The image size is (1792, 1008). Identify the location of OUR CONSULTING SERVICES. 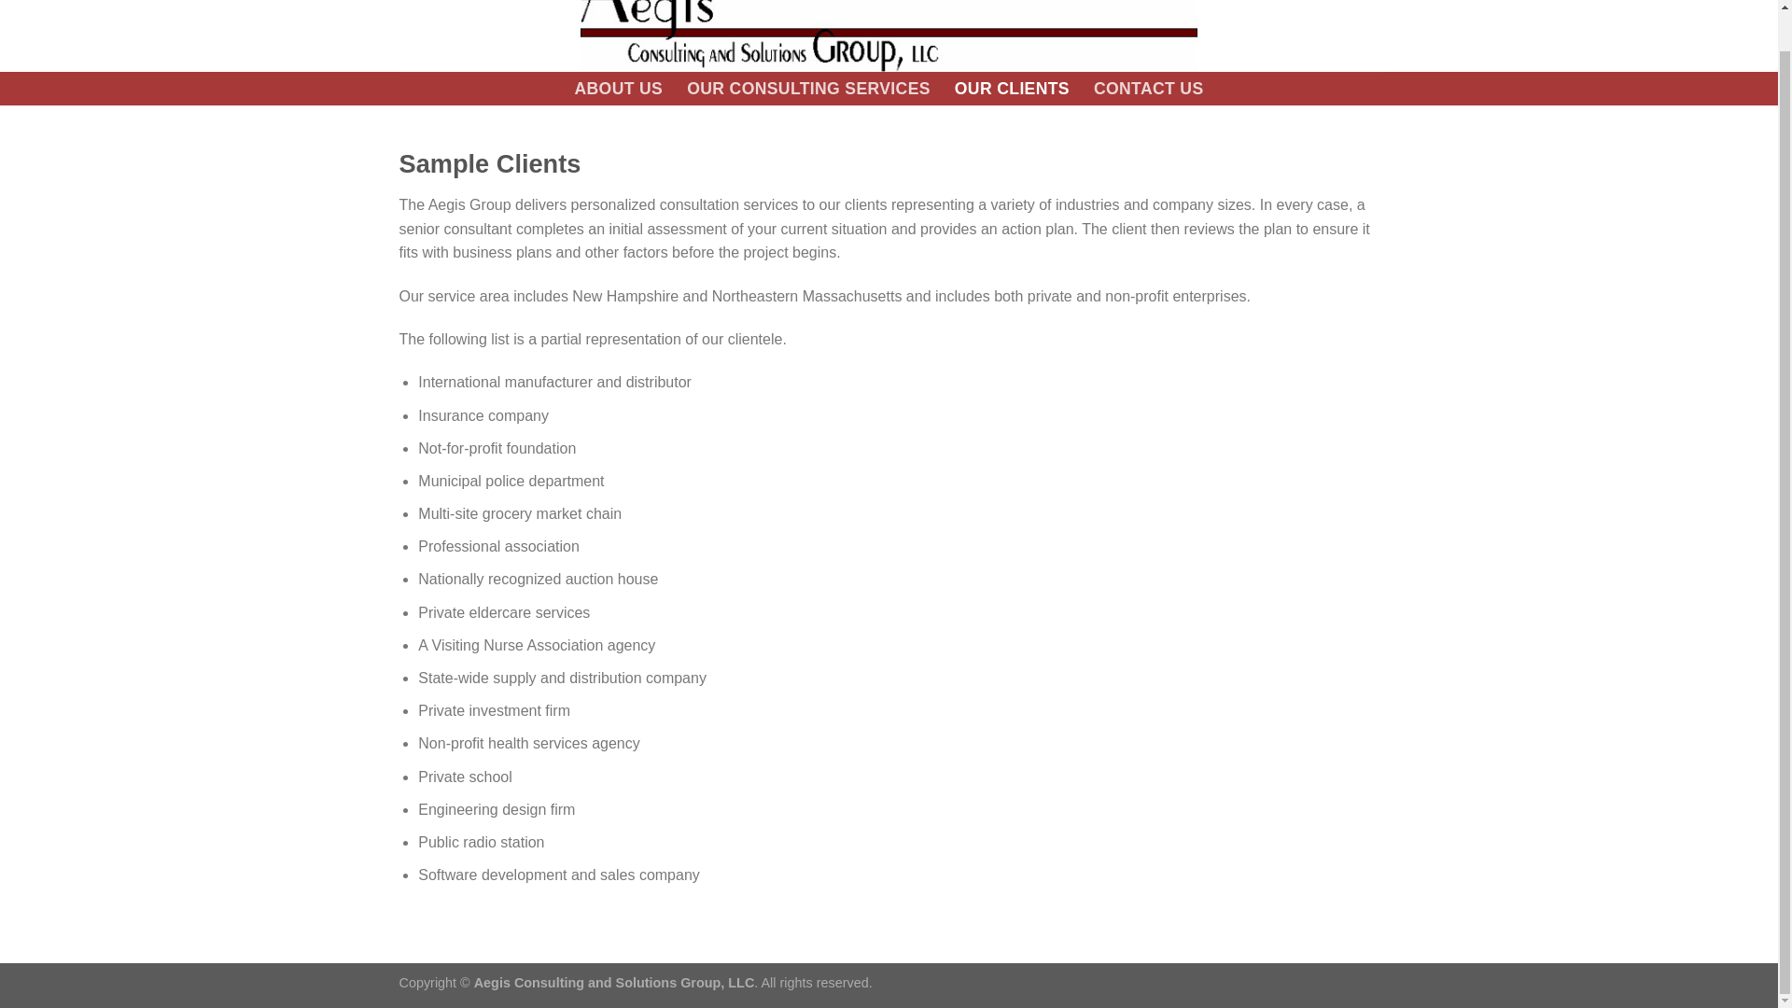
(808, 88).